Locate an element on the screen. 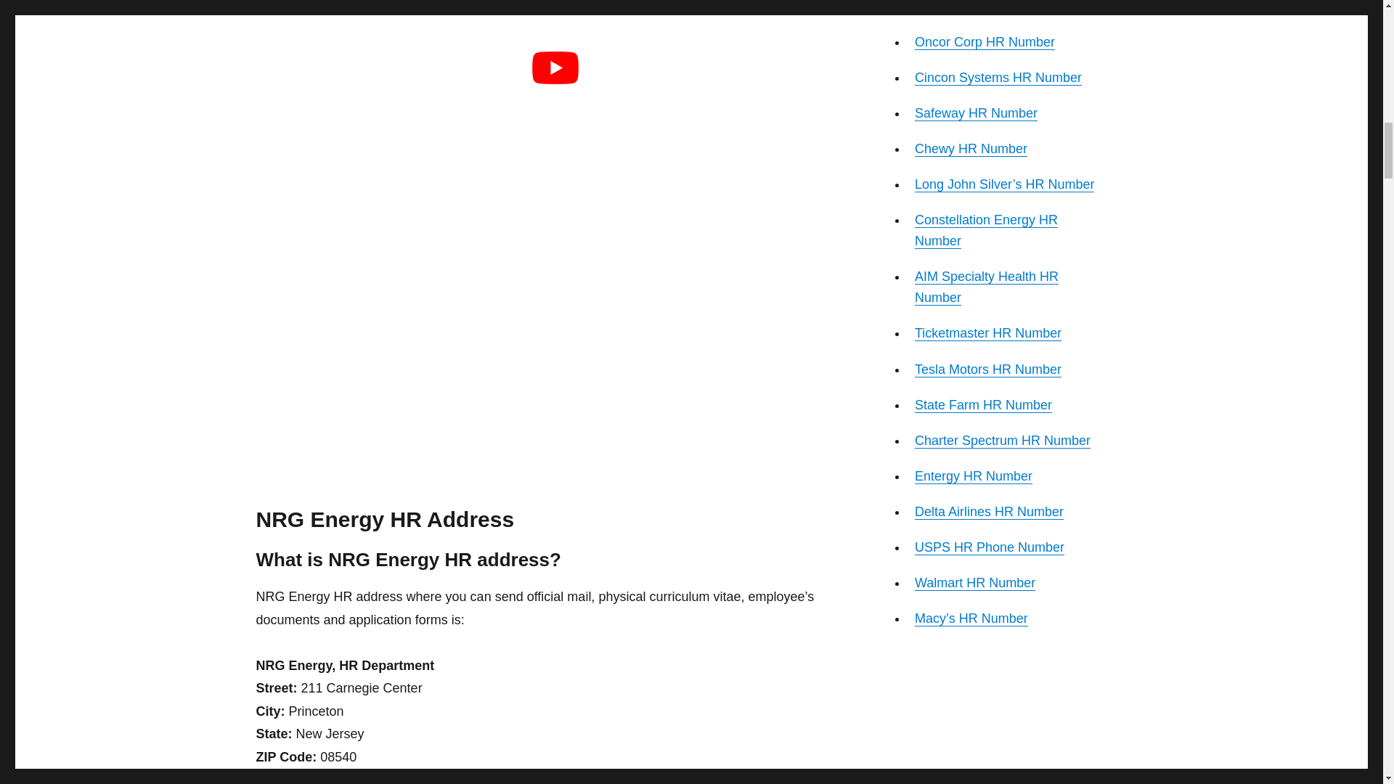 The width and height of the screenshot is (1394, 784). Cincon Systems HR Number is located at coordinates (998, 77).